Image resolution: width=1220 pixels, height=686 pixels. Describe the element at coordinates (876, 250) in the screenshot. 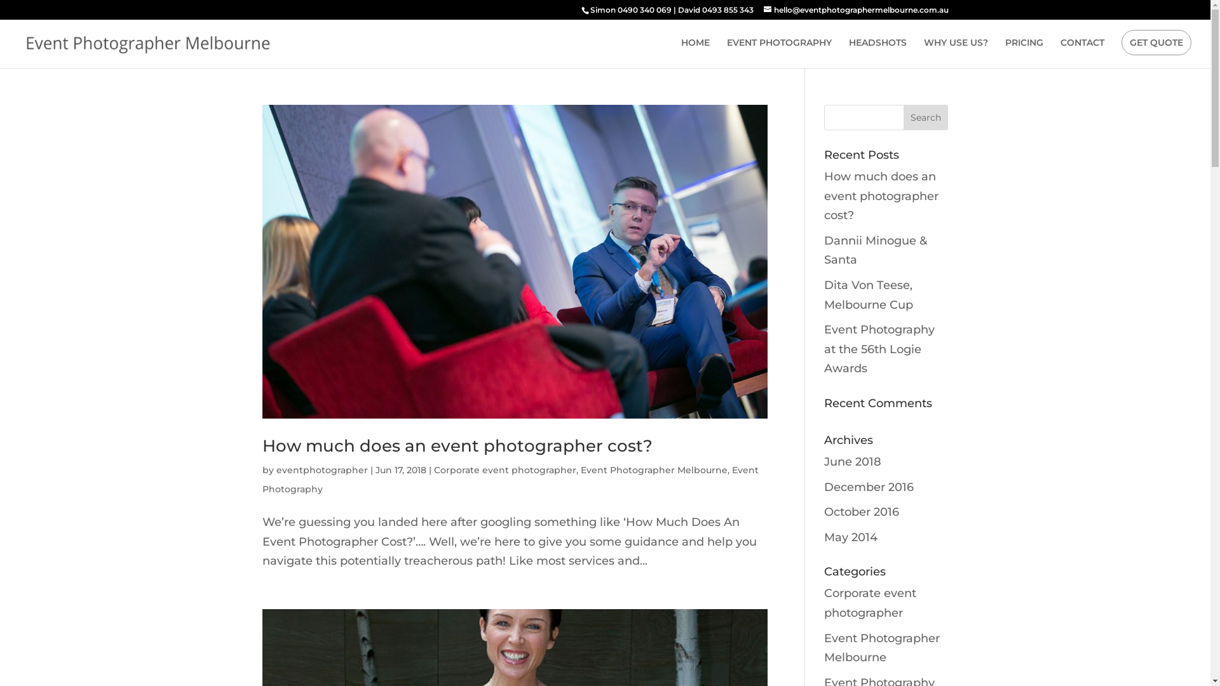

I see `Dannii Minogue & Santa` at that location.